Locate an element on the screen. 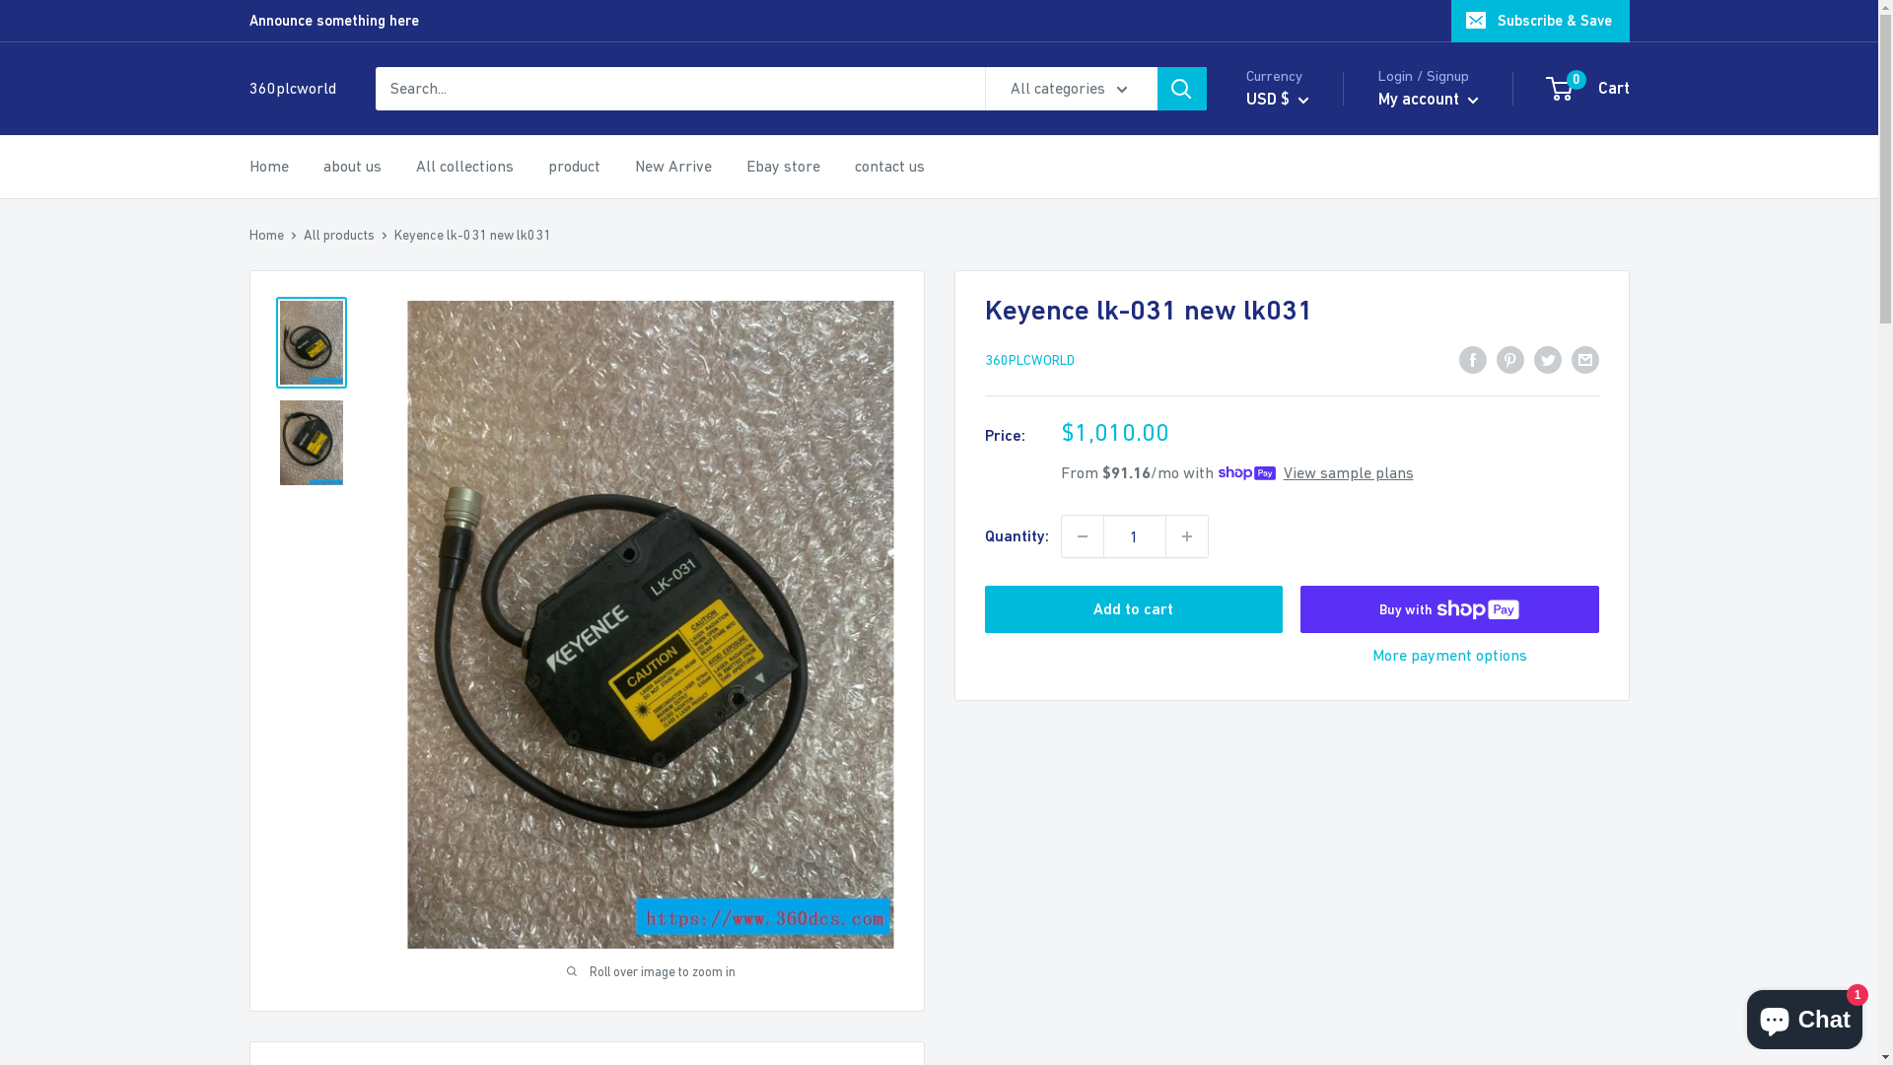 This screenshot has width=1893, height=1065. MAD is located at coordinates (300, 960).